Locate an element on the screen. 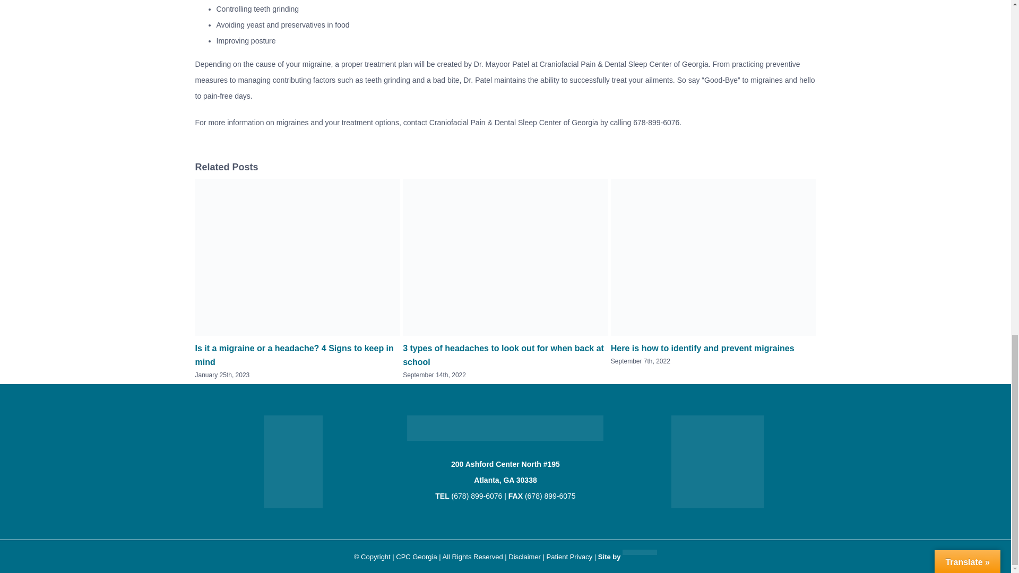  Is it a migraine or a headache? 4 Signs to keep in mind is located at coordinates (294, 355).